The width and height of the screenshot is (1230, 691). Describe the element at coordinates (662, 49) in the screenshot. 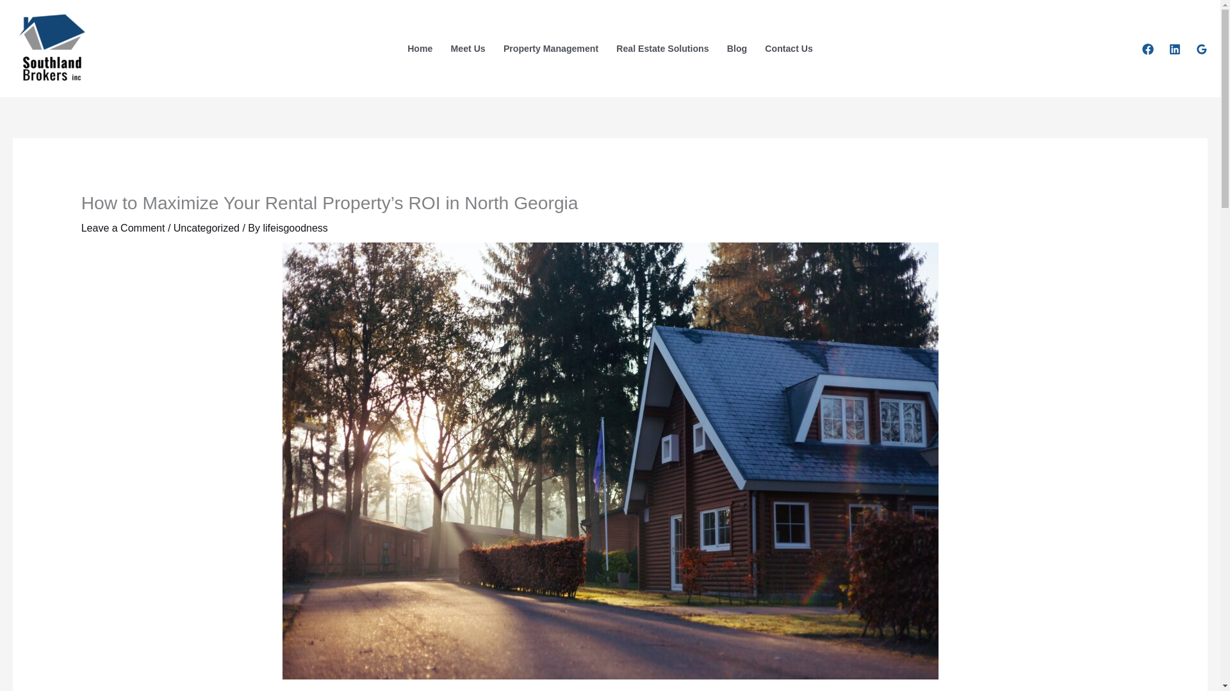

I see `Real Estate Solutions` at that location.